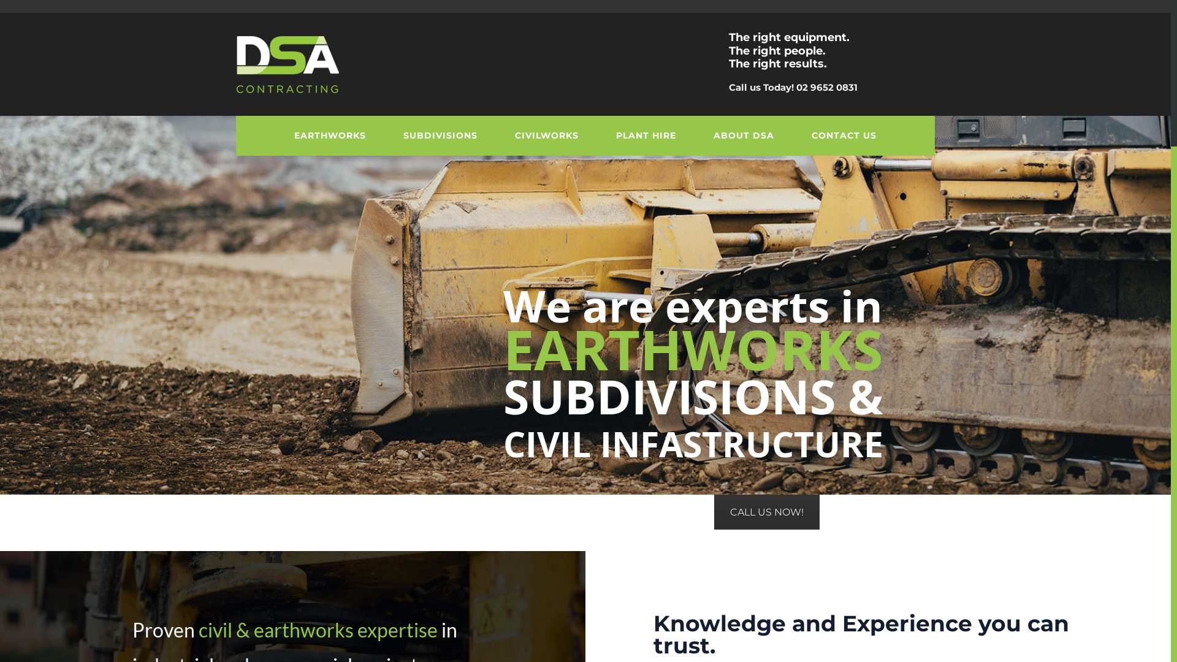 The width and height of the screenshot is (1177, 662). What do you see at coordinates (767, 512) in the screenshot?
I see `CALL US NOW!` at bounding box center [767, 512].